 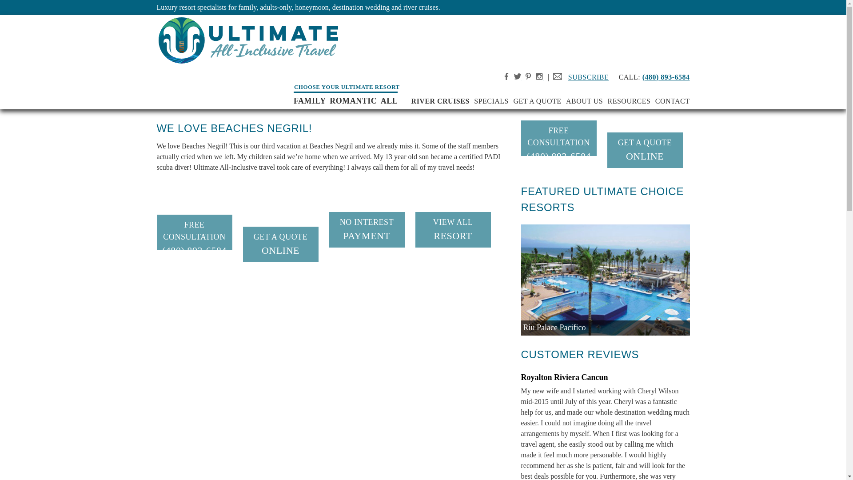 What do you see at coordinates (539, 76) in the screenshot?
I see `Like us on Instagram` at bounding box center [539, 76].